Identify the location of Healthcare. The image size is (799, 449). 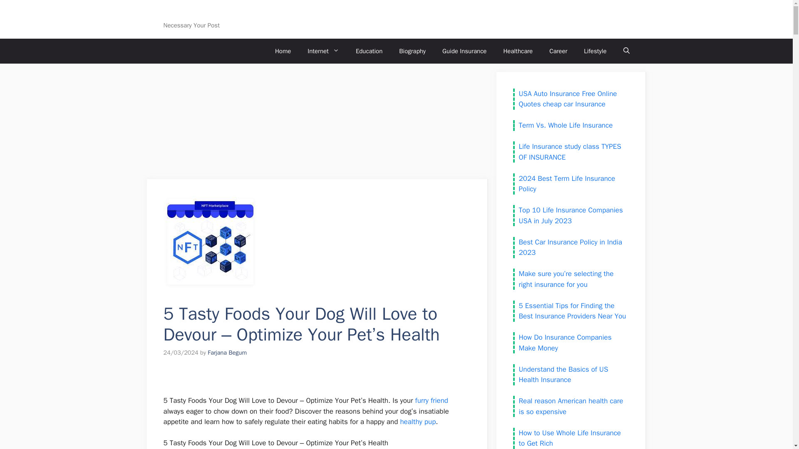
(518, 51).